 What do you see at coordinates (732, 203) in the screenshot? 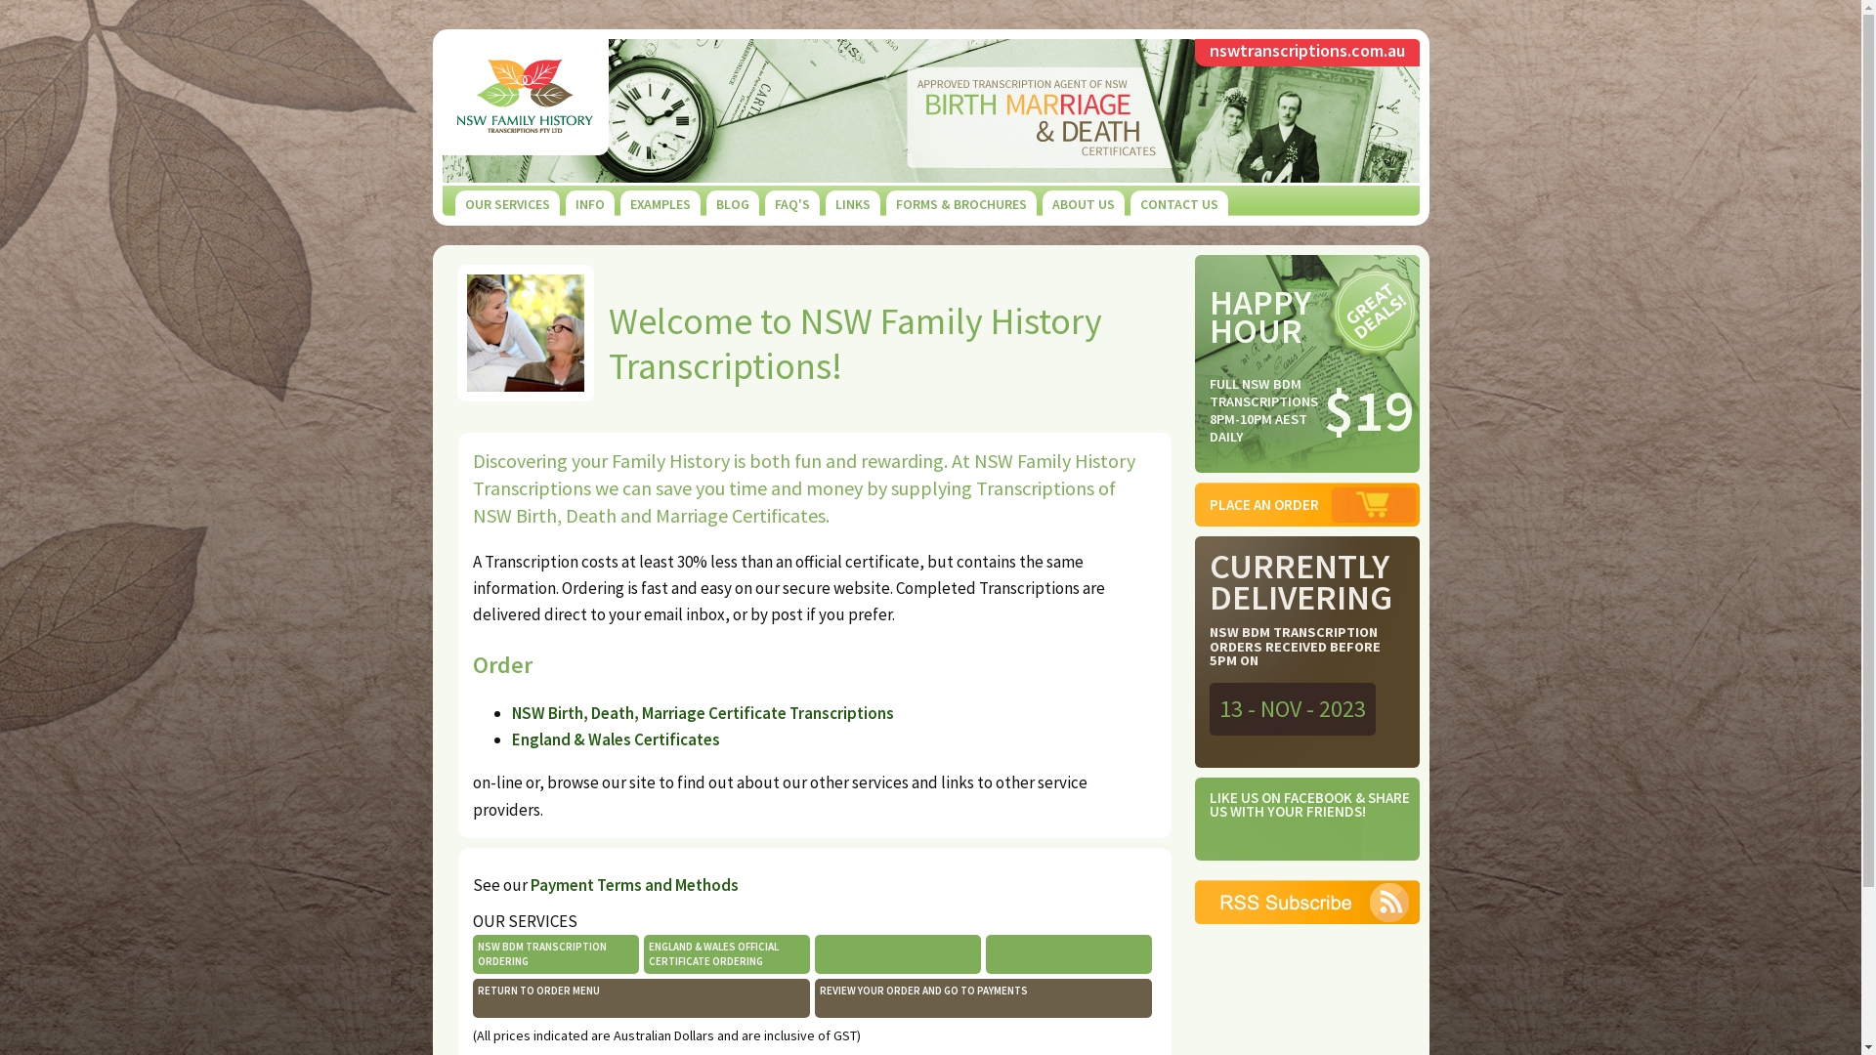
I see `BLOG` at bounding box center [732, 203].